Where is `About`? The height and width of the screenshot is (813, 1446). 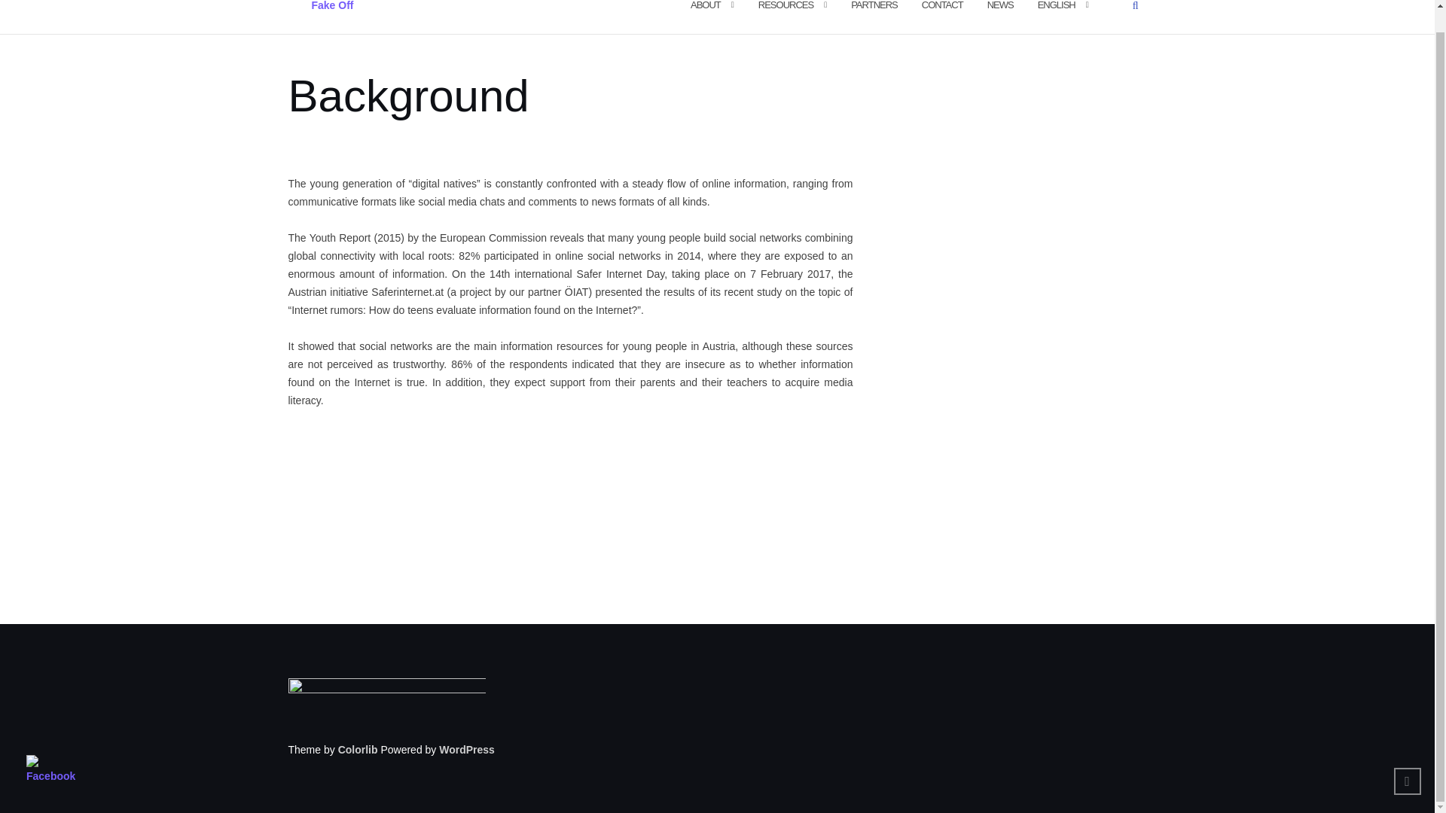
About is located at coordinates (705, 13).